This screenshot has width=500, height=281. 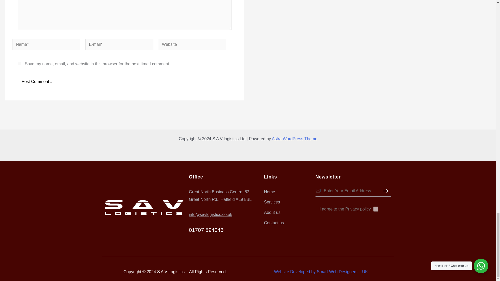 I want to click on I agree to the Privacy policy., so click(x=376, y=209).